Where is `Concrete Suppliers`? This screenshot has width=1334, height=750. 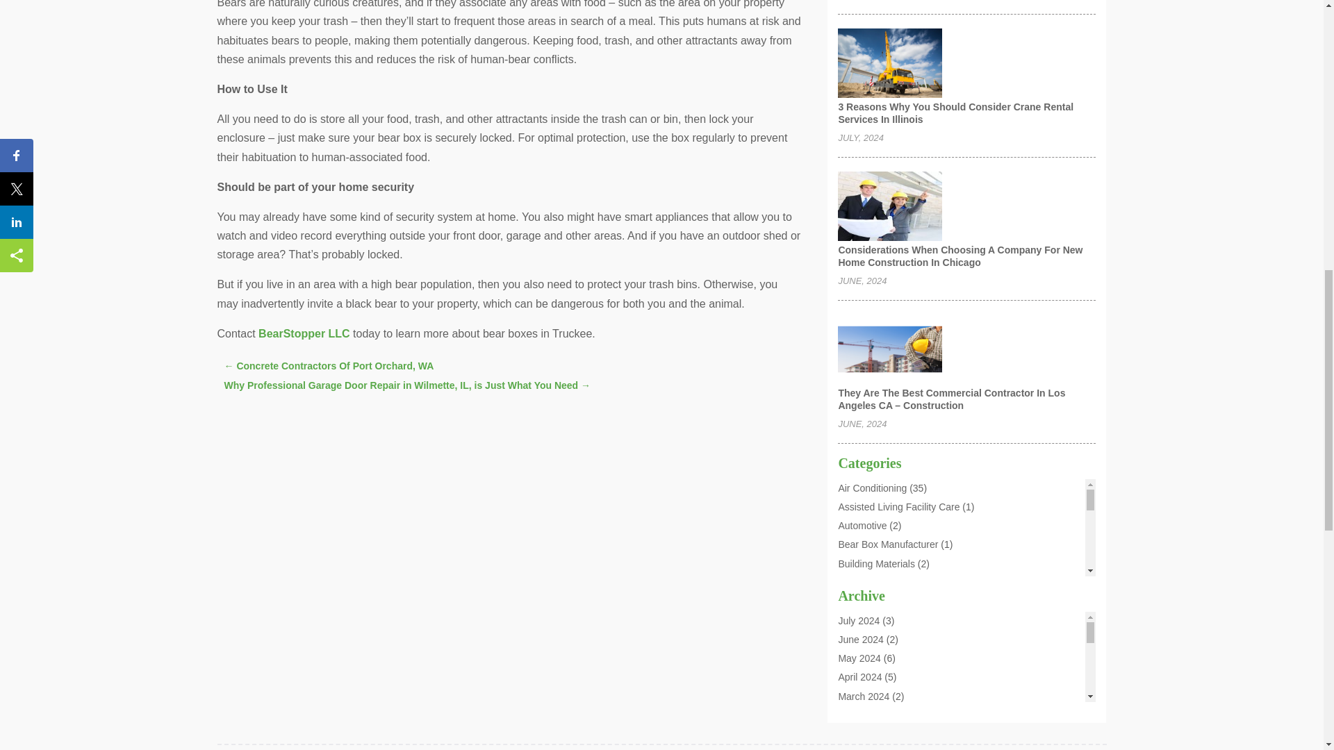
Concrete Suppliers is located at coordinates (878, 657).